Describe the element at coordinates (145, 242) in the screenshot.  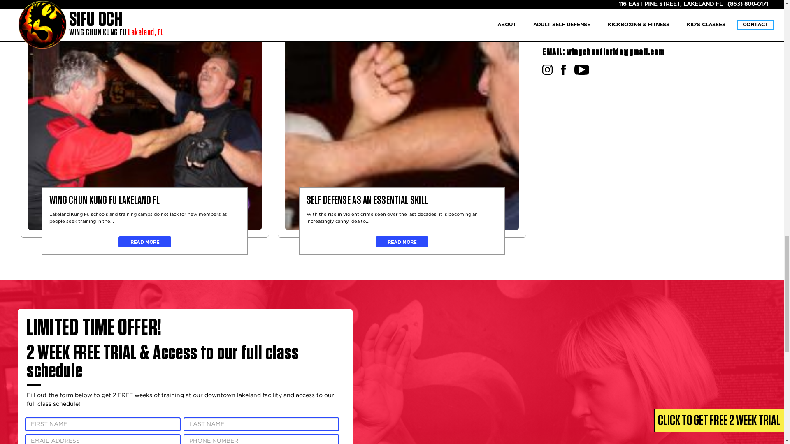
I see `READ MORE` at that location.